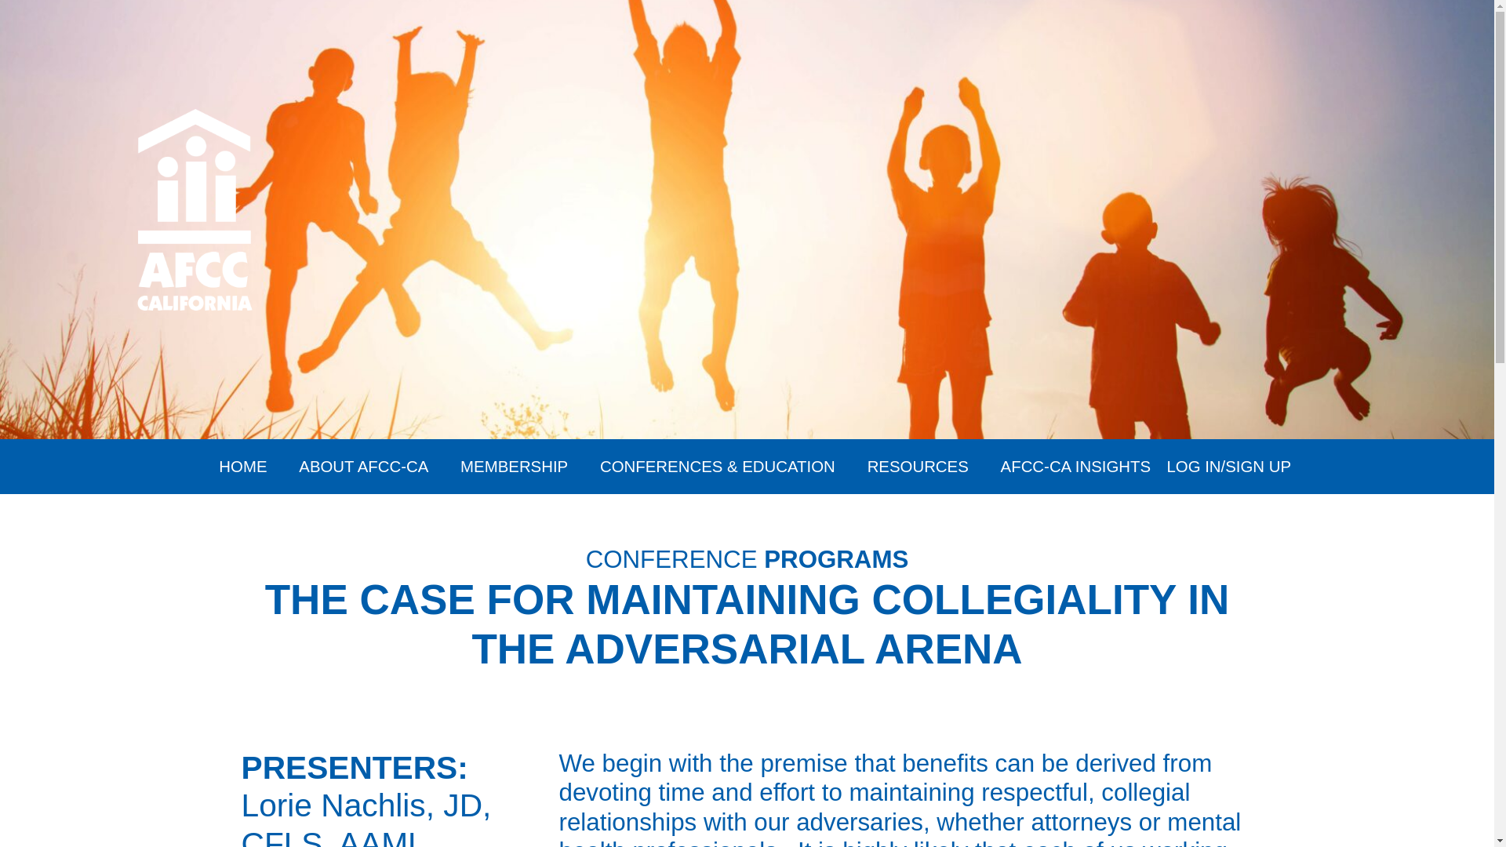  Describe the element at coordinates (918, 467) in the screenshot. I see `RESOURCES` at that location.